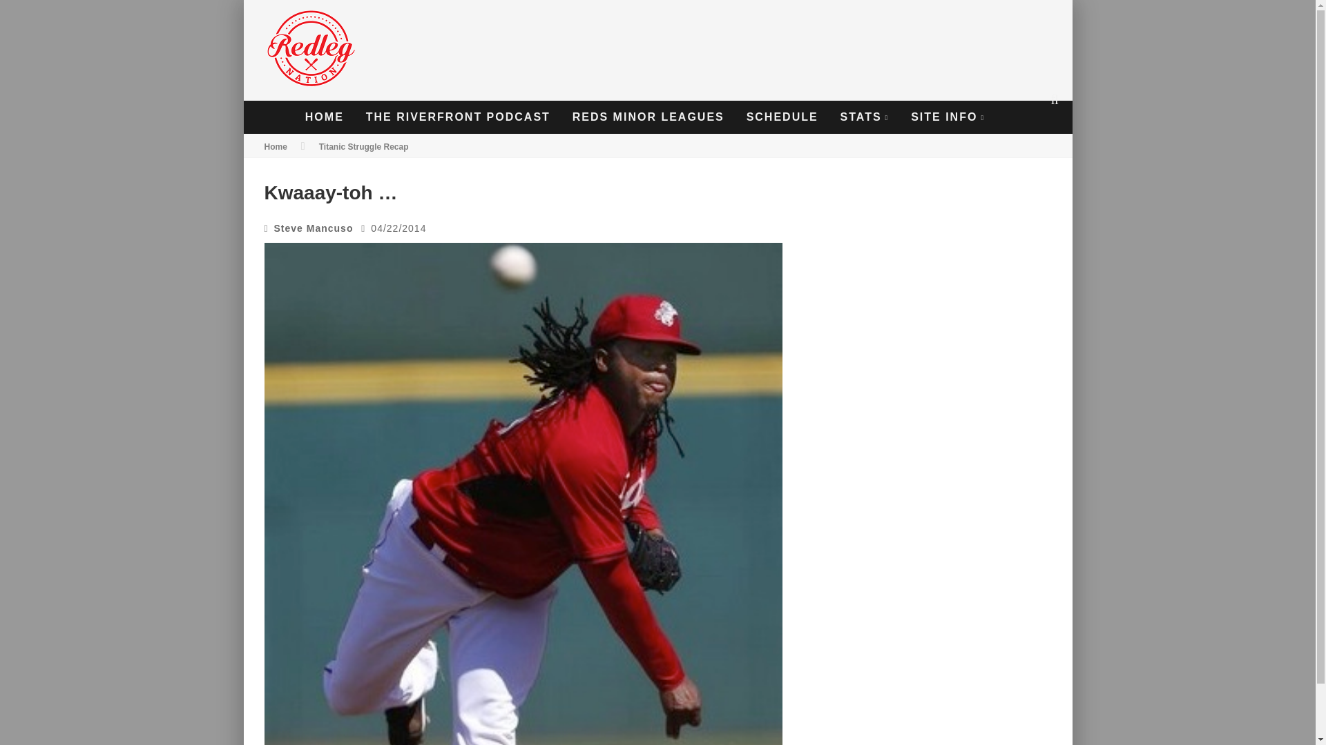 This screenshot has width=1326, height=745. I want to click on Titanic Struggle Recap, so click(363, 147).